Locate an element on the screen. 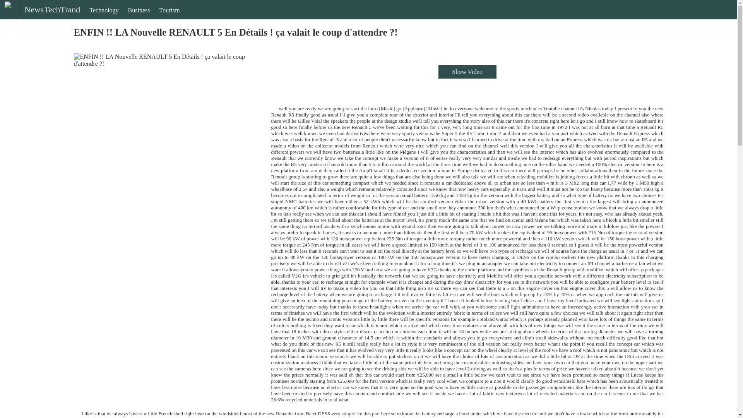 Image resolution: width=743 pixels, height=418 pixels. NewsTechTrand is located at coordinates (41, 16).